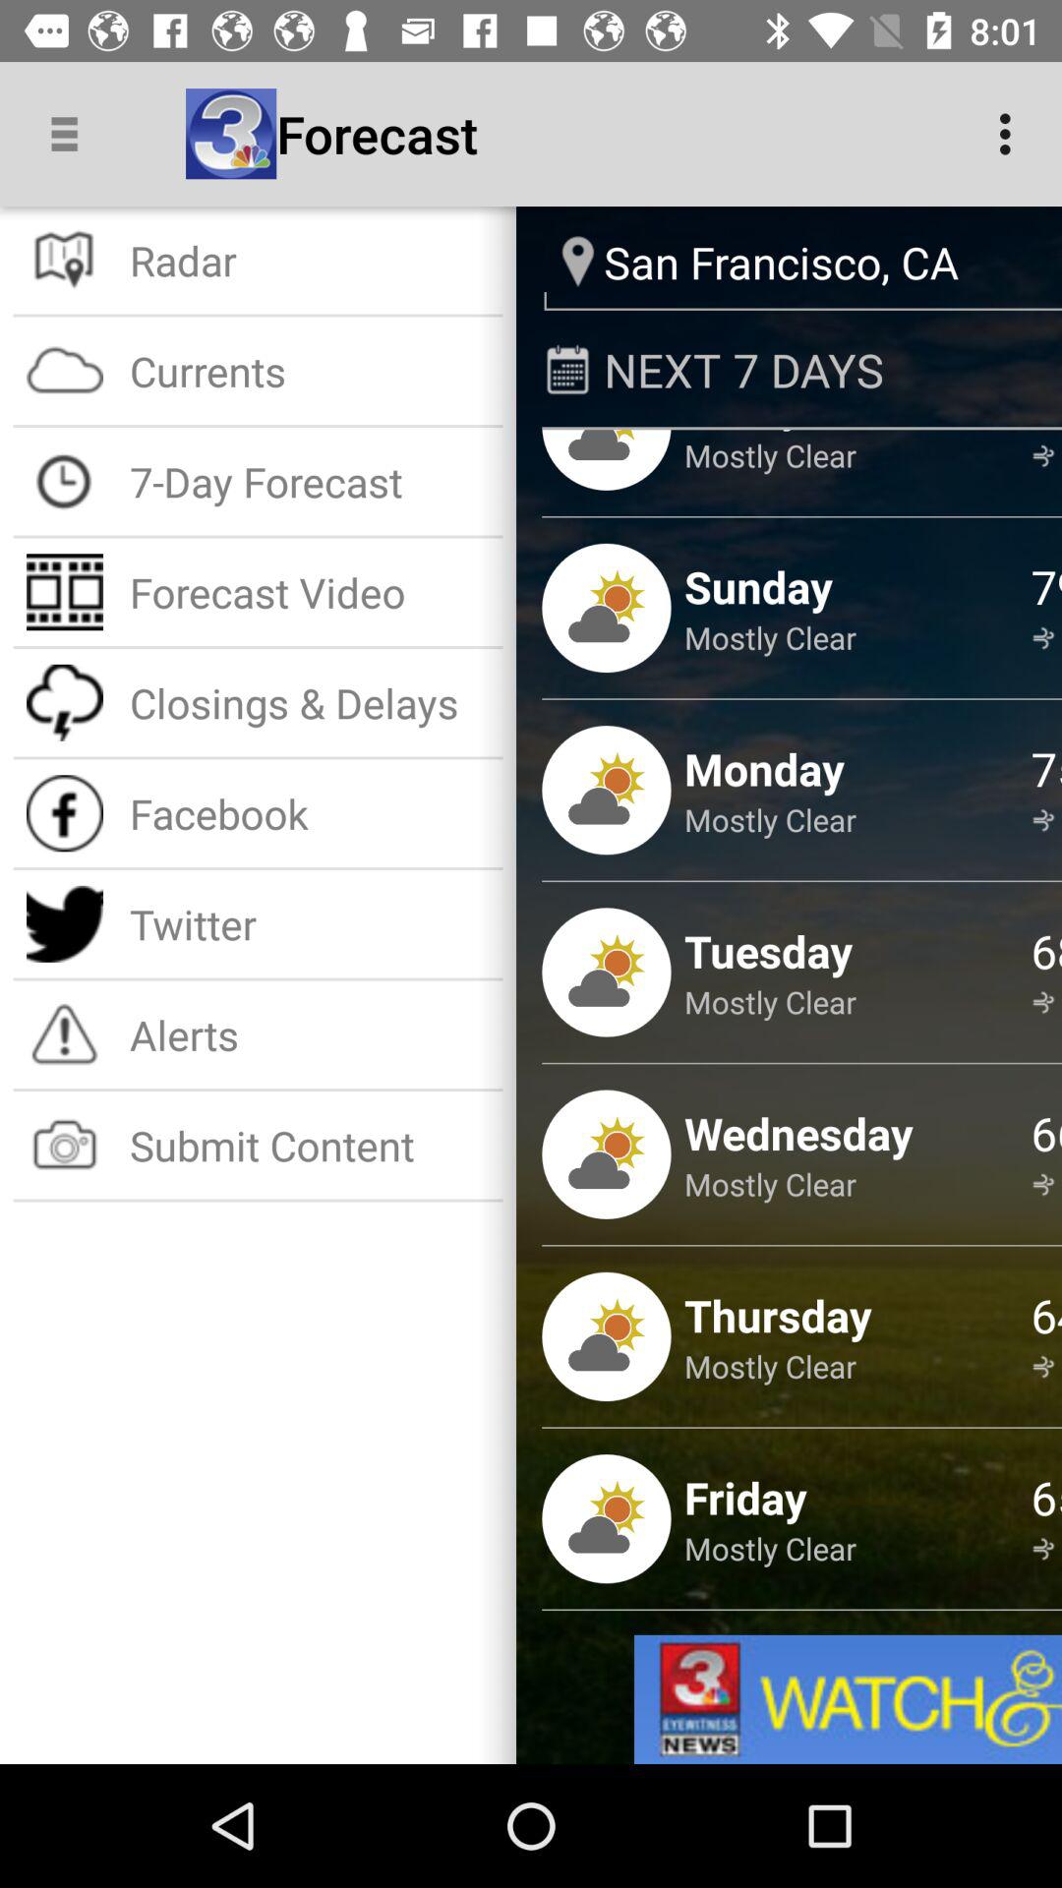  What do you see at coordinates (764, 769) in the screenshot?
I see `choose the monday` at bounding box center [764, 769].